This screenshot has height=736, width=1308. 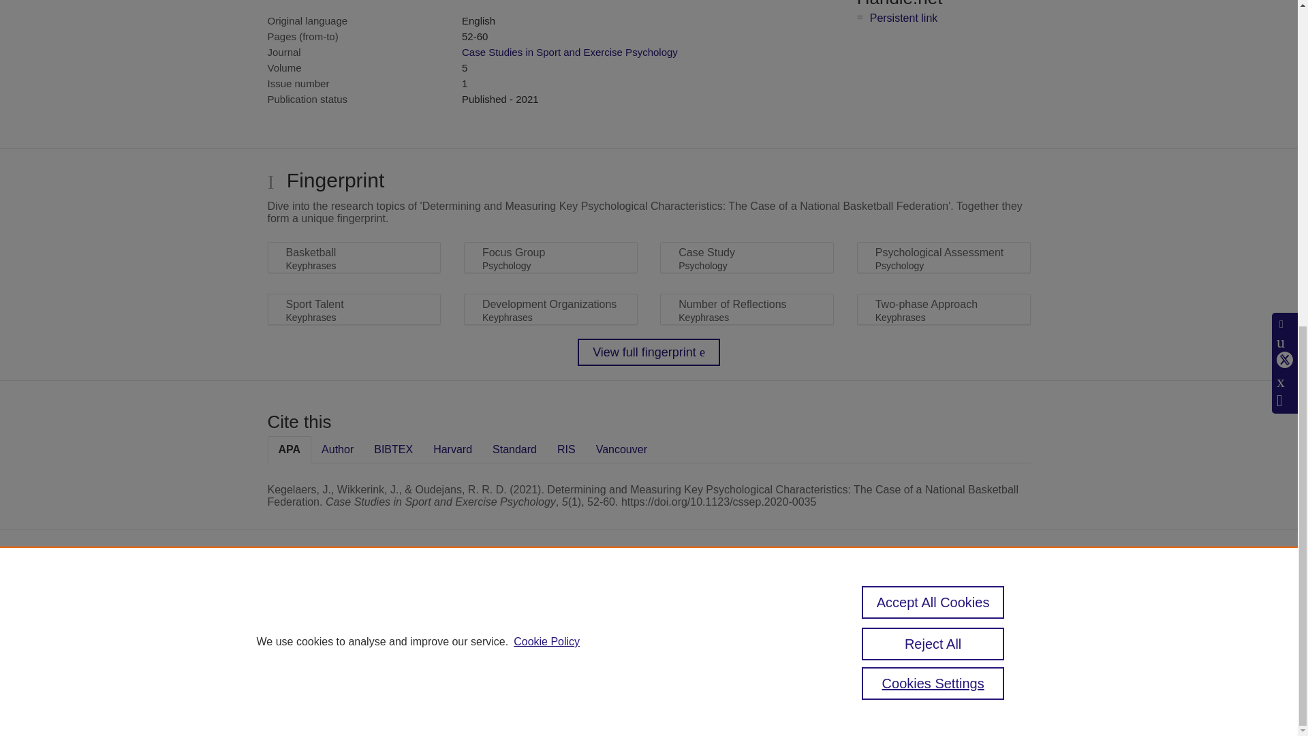 What do you see at coordinates (557, 597) in the screenshot?
I see `Pure` at bounding box center [557, 597].